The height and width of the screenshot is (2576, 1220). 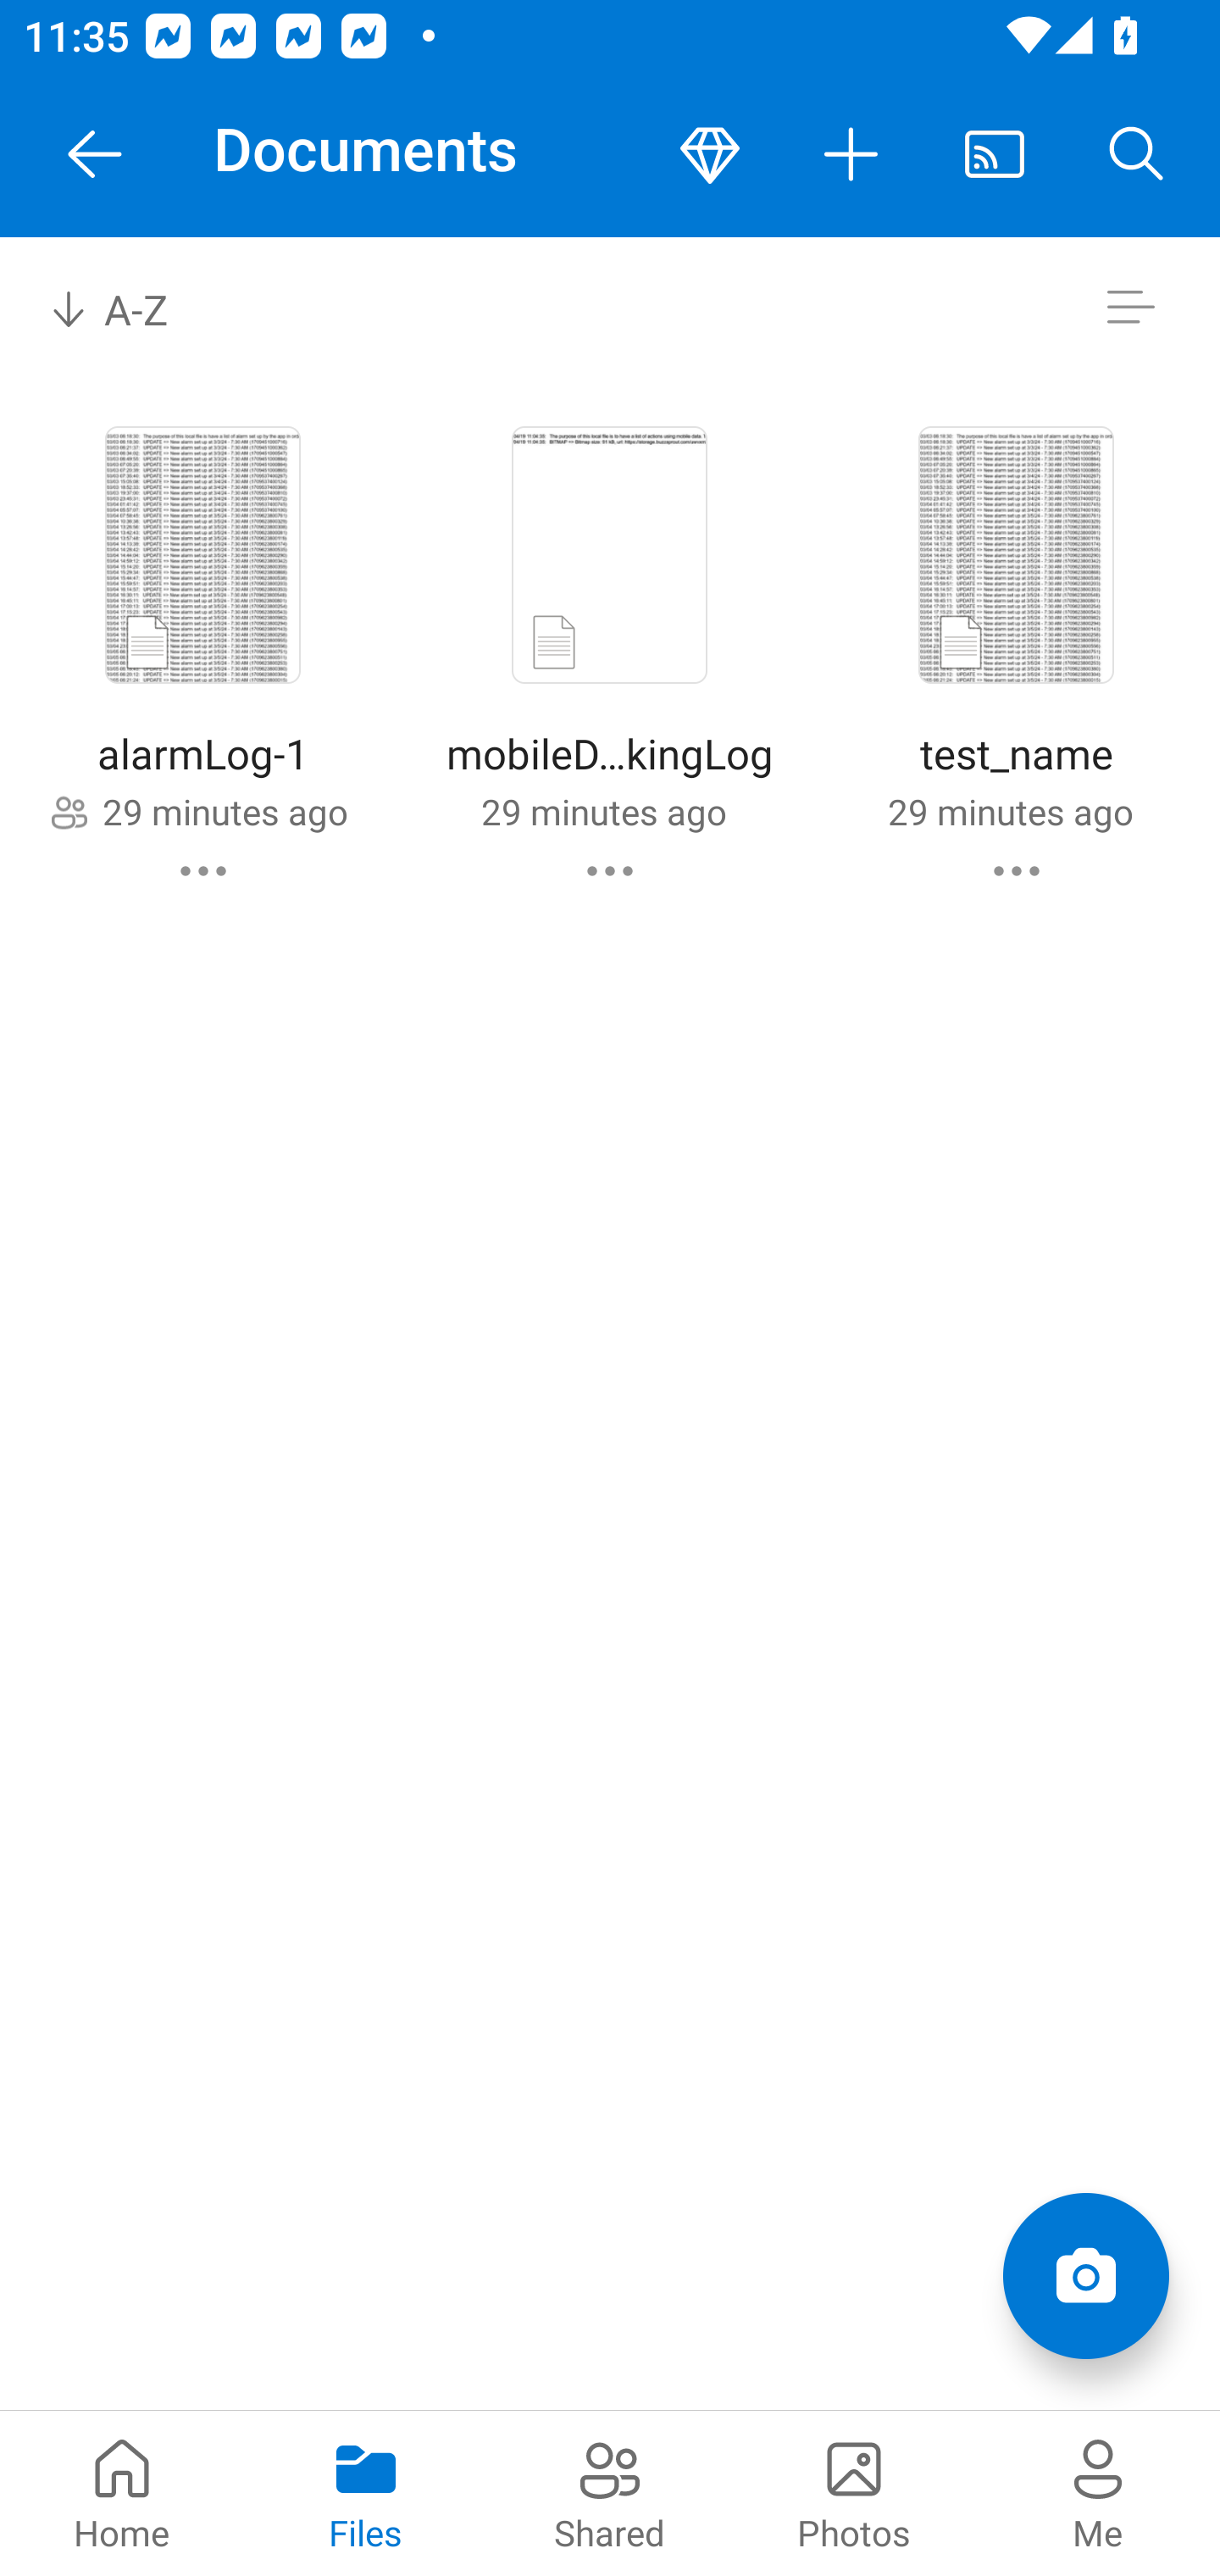 I want to click on More actions button, so click(x=852, y=154).